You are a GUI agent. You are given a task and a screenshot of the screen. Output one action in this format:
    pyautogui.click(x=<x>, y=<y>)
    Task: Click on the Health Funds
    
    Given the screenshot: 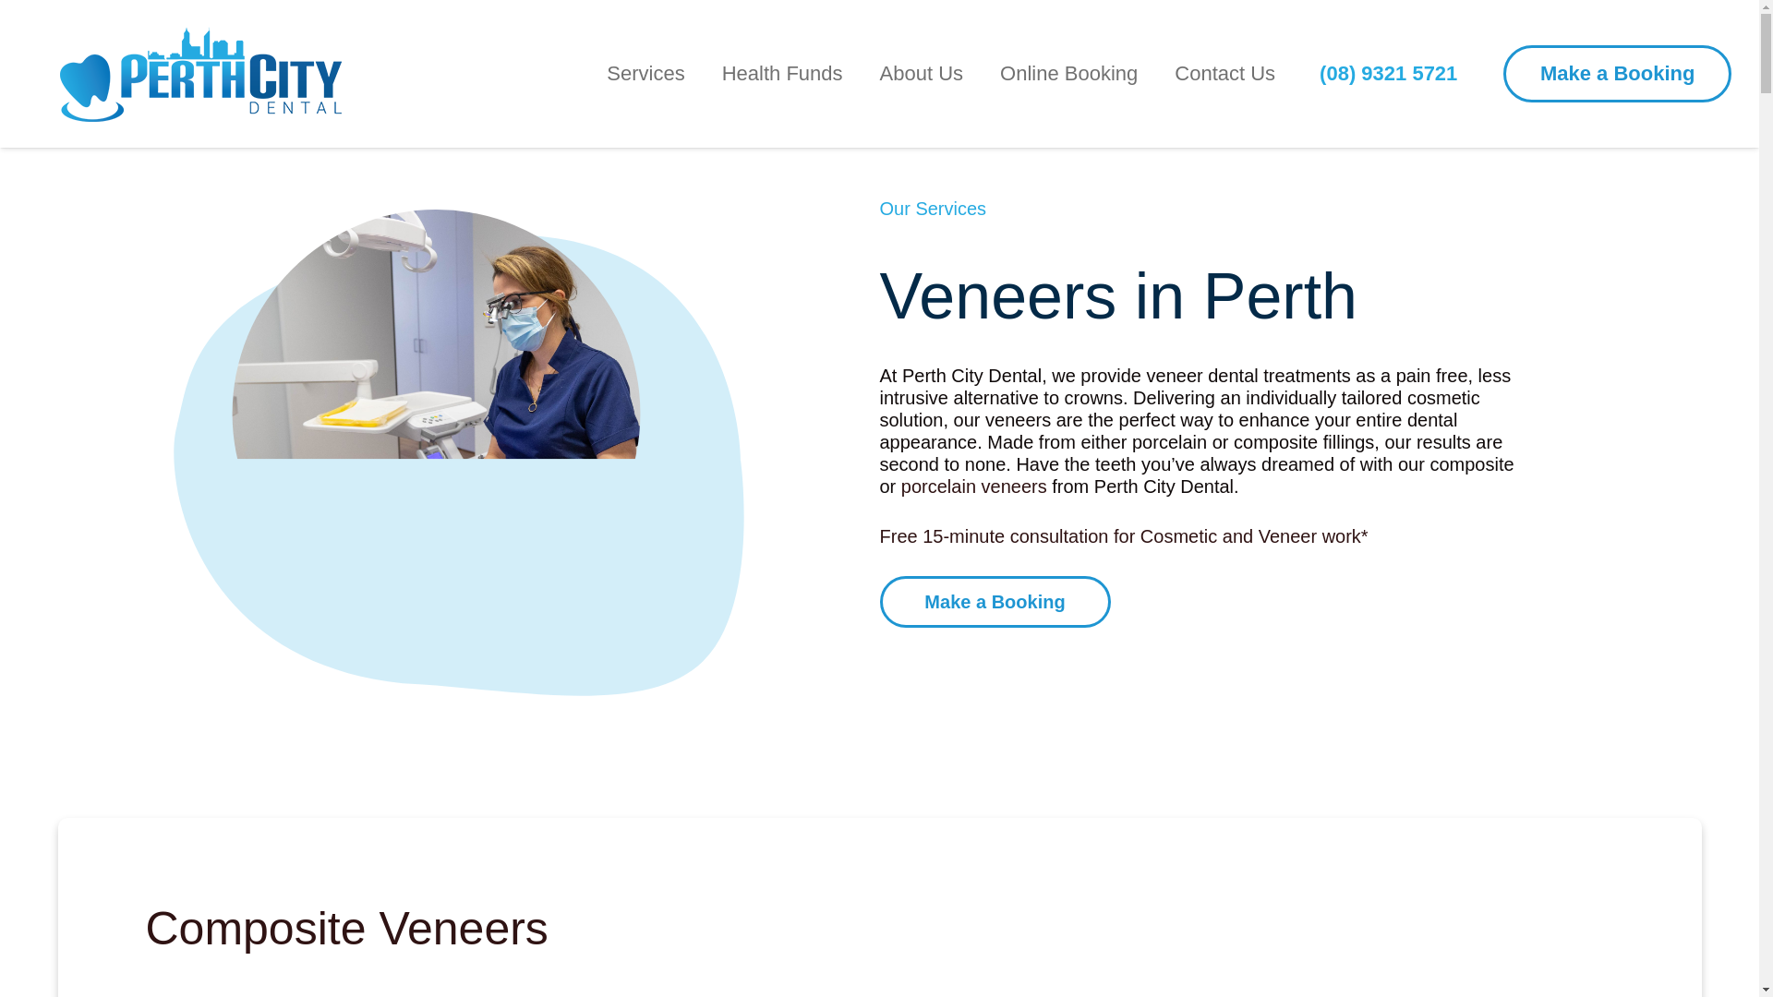 What is the action you would take?
    pyautogui.click(x=783, y=74)
    